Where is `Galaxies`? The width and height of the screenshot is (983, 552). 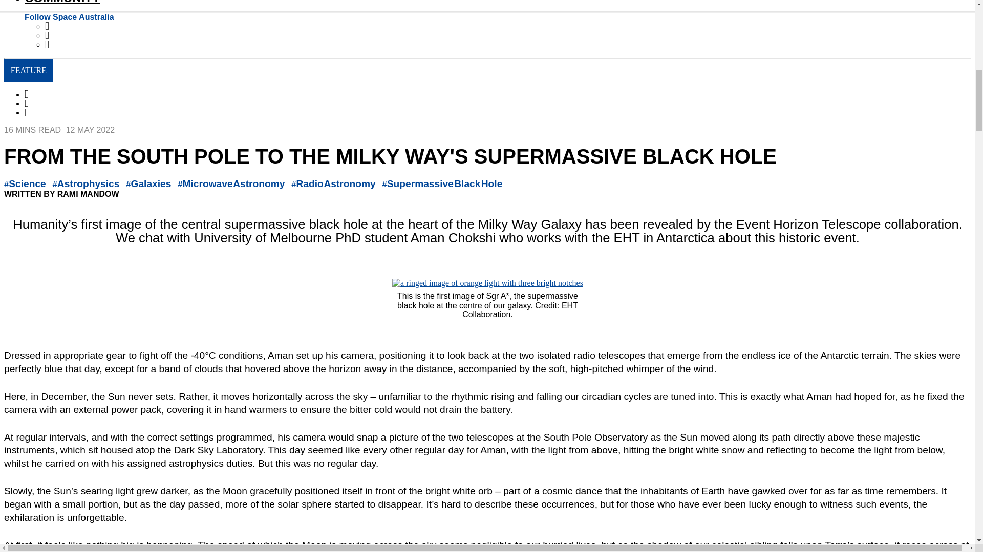
Galaxies is located at coordinates (151, 183).